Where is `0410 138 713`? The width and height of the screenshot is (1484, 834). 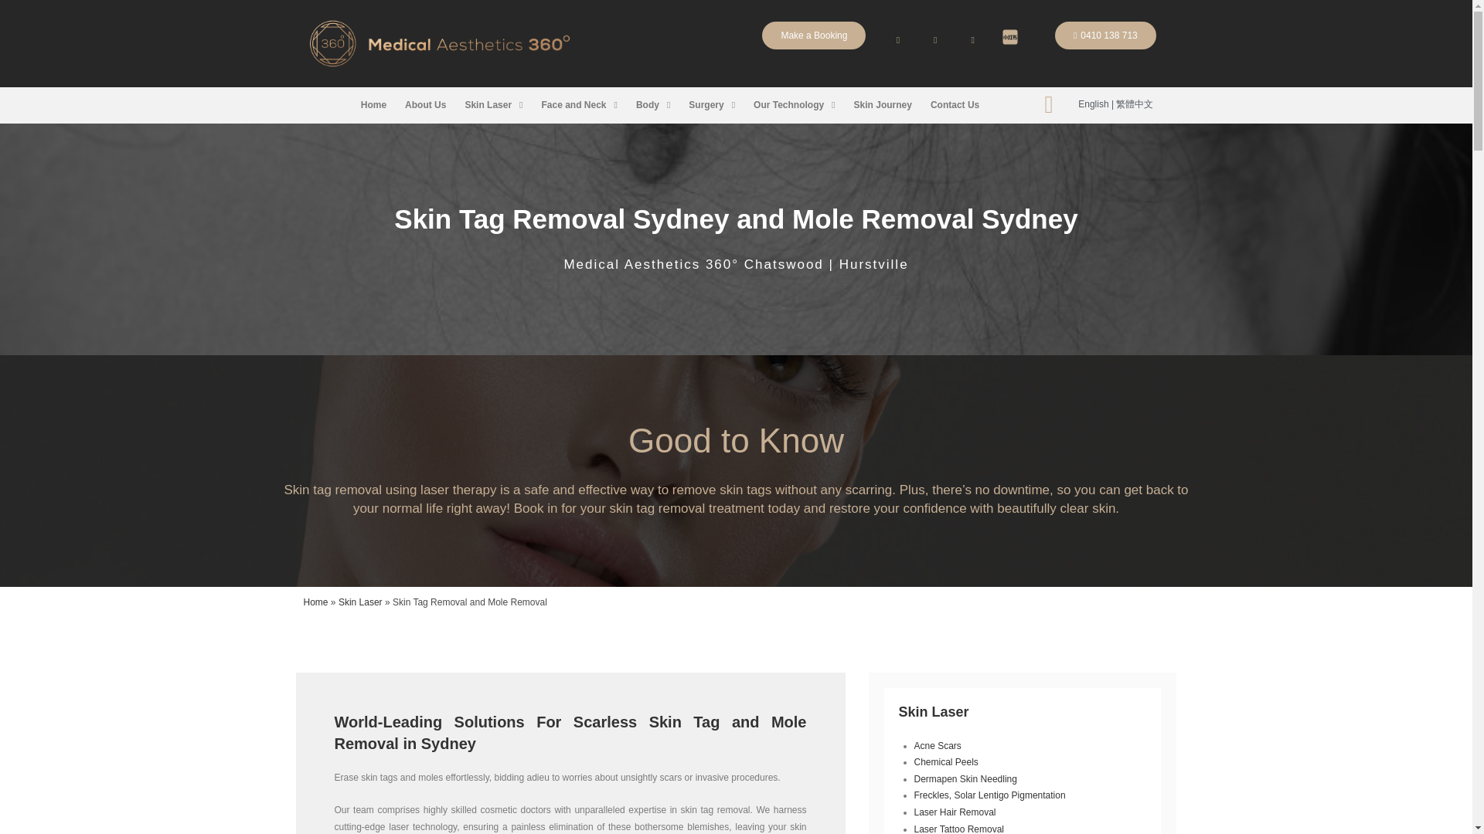
0410 138 713 is located at coordinates (1105, 36).